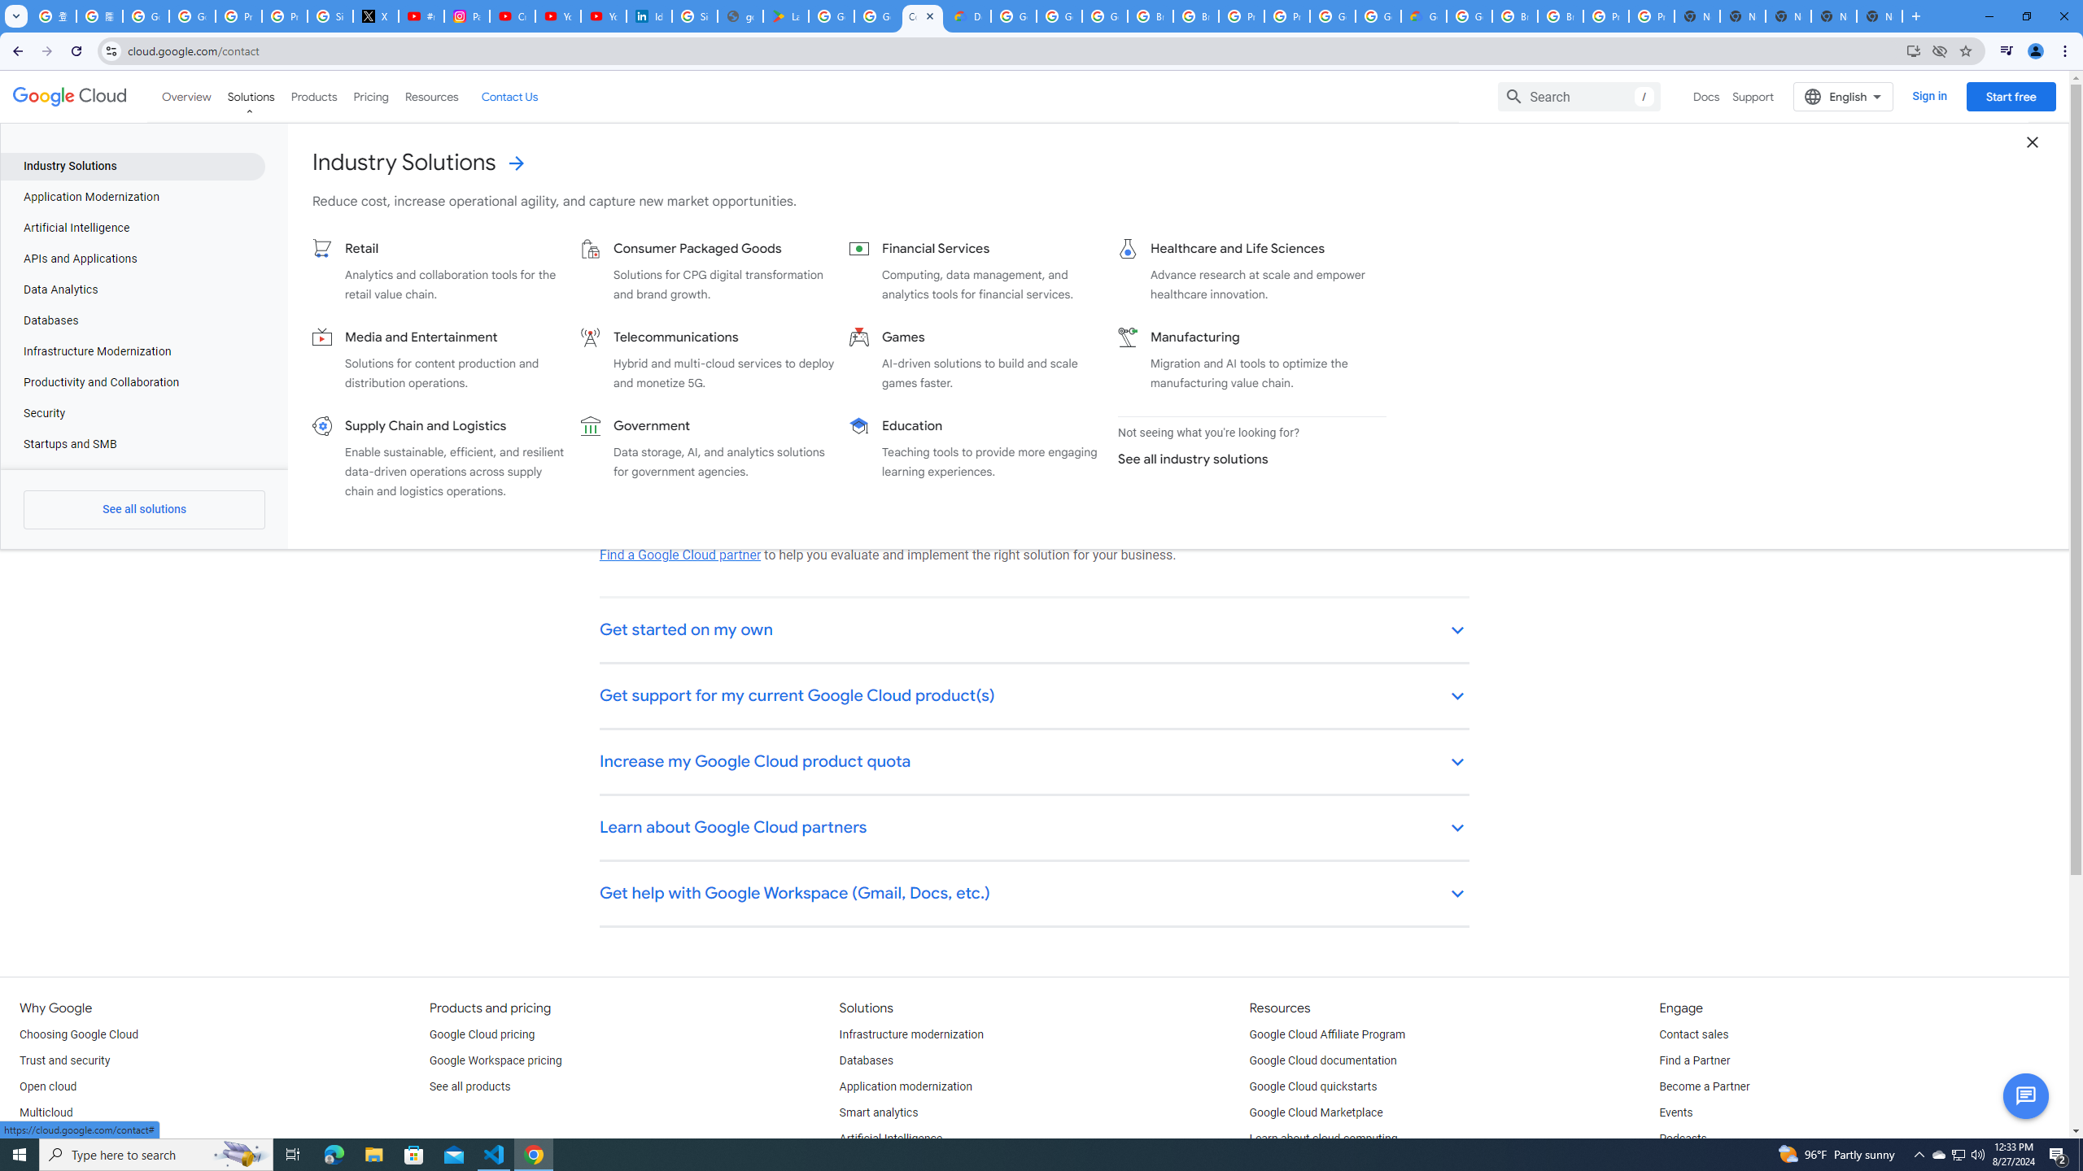  What do you see at coordinates (976, 359) in the screenshot?
I see `Games AI-driven solutions to build and scale games faster.` at bounding box center [976, 359].